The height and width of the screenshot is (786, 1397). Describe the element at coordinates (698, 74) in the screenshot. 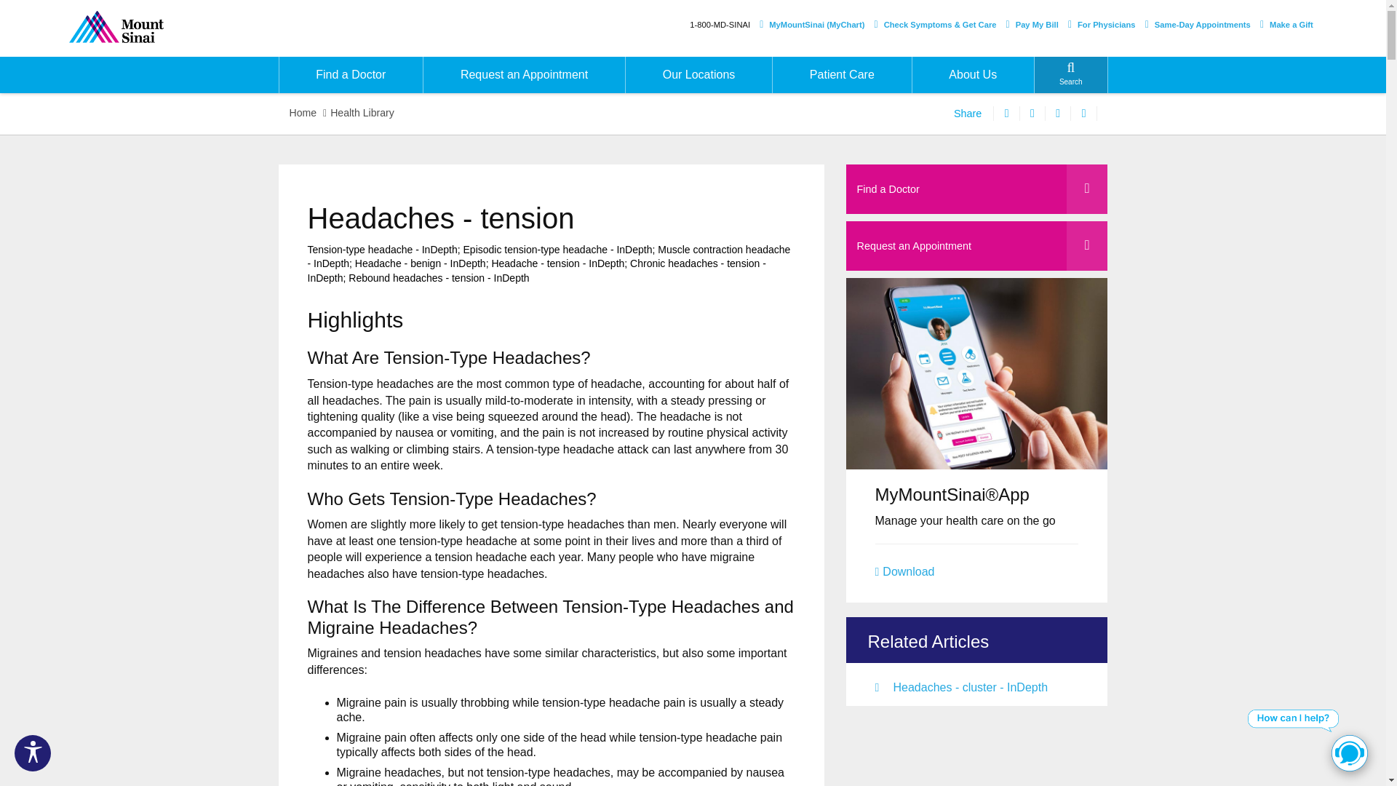

I see `Our Locations` at that location.